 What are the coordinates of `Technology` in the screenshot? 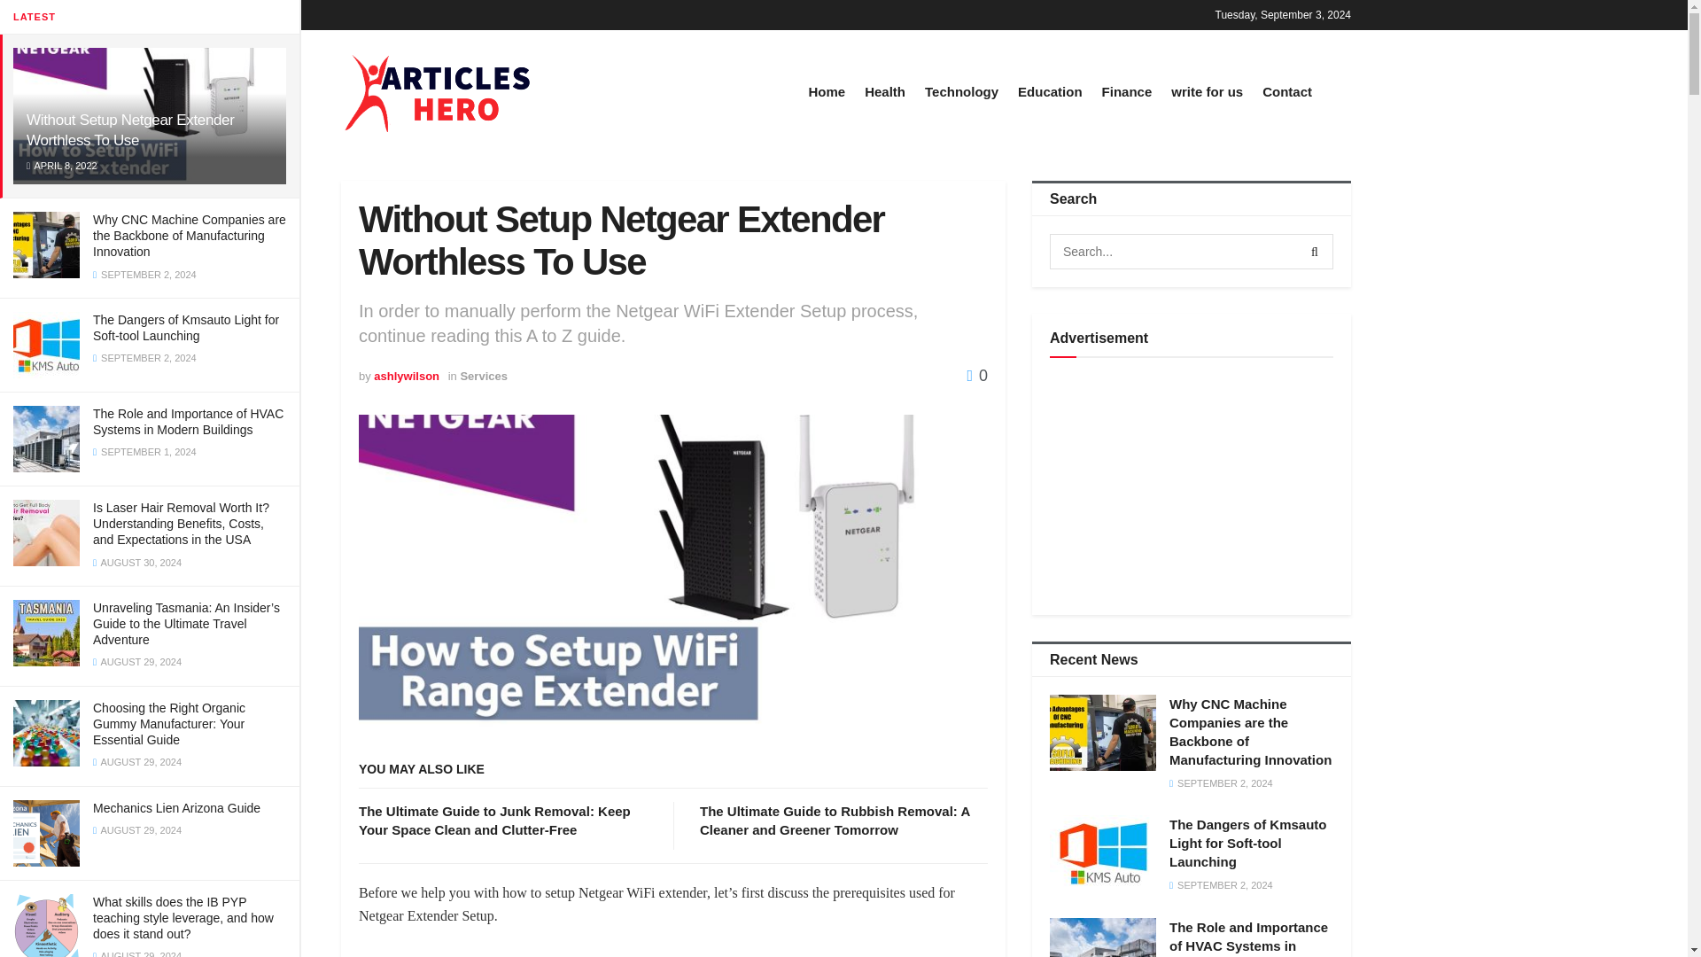 It's located at (962, 90).